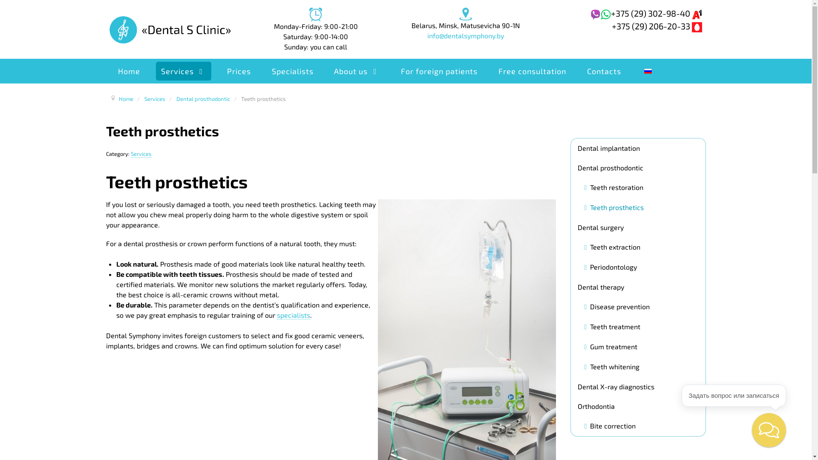 This screenshot has height=460, width=818. Describe the element at coordinates (294, 315) in the screenshot. I see `specialists` at that location.